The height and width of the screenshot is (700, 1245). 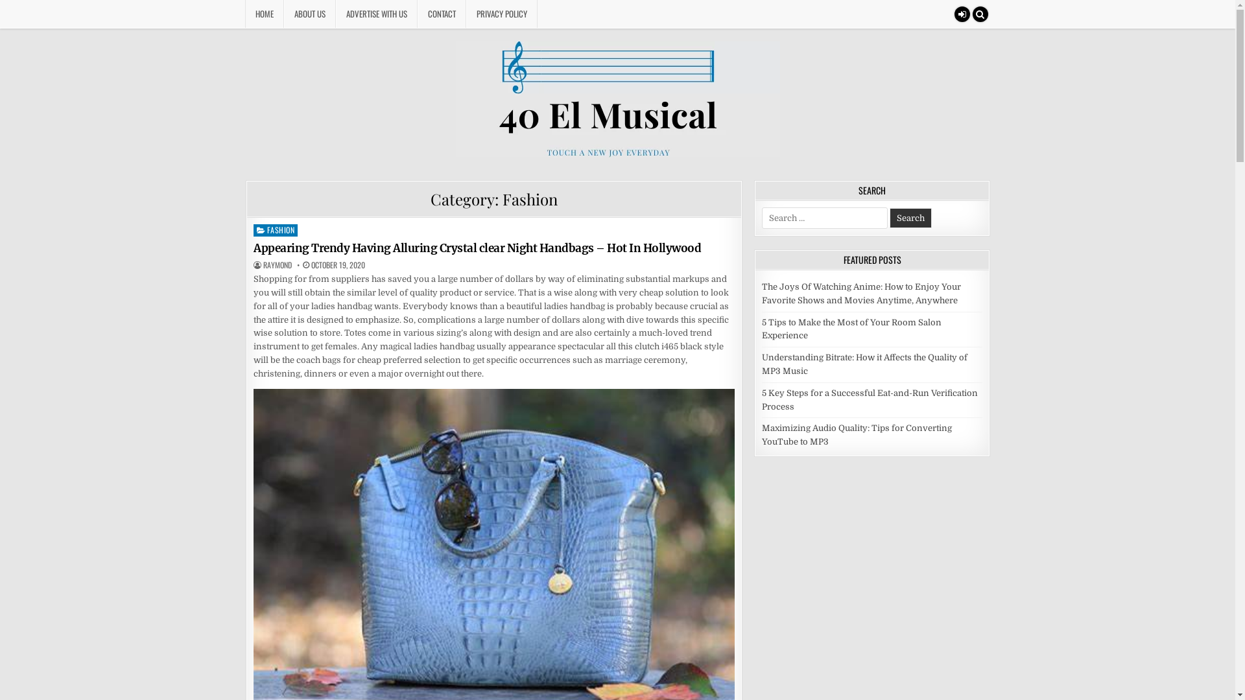 I want to click on Search, so click(x=980, y=14).